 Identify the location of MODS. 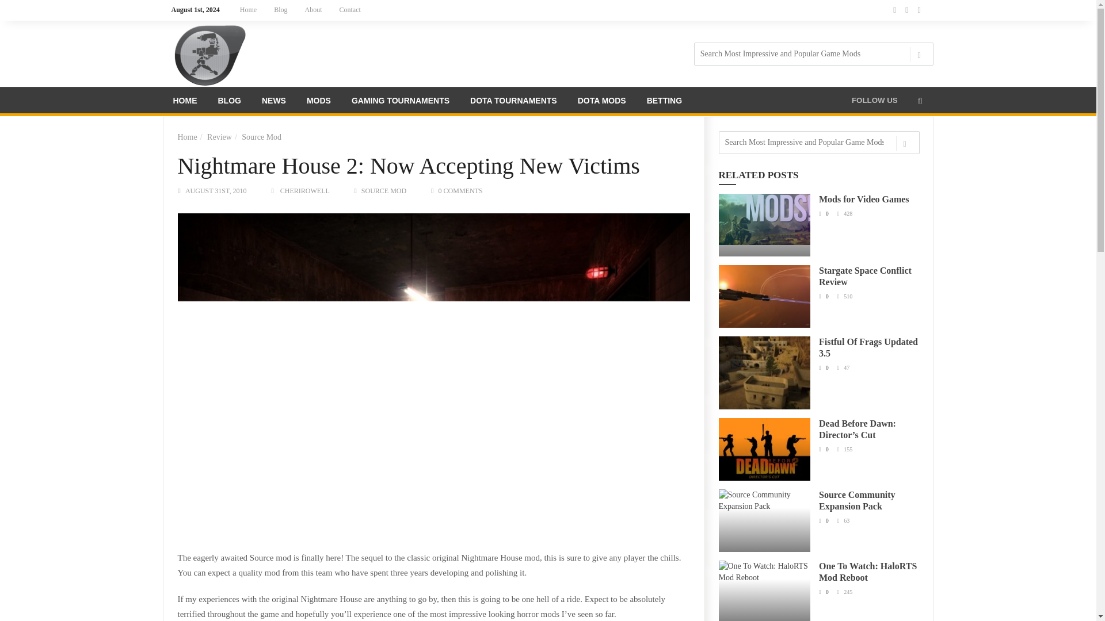
(319, 102).